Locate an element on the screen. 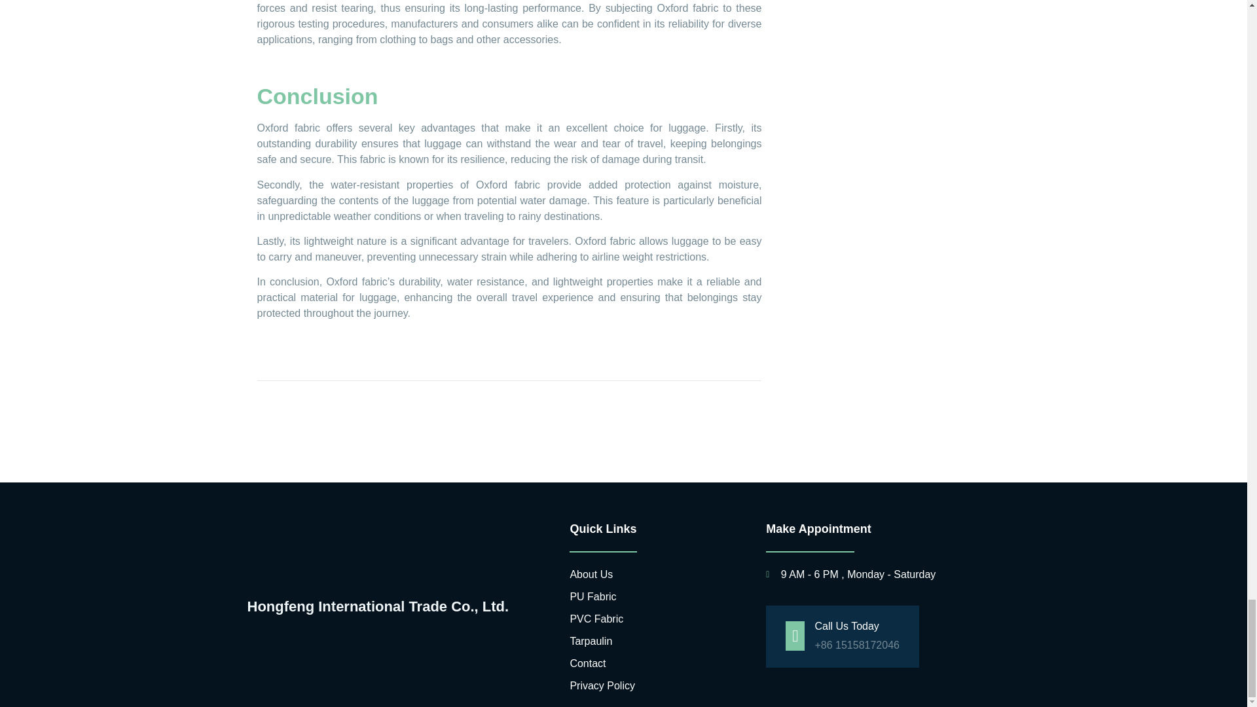 Image resolution: width=1257 pixels, height=707 pixels. Hongfeng International Trade Co., Ltd. is located at coordinates (390, 607).